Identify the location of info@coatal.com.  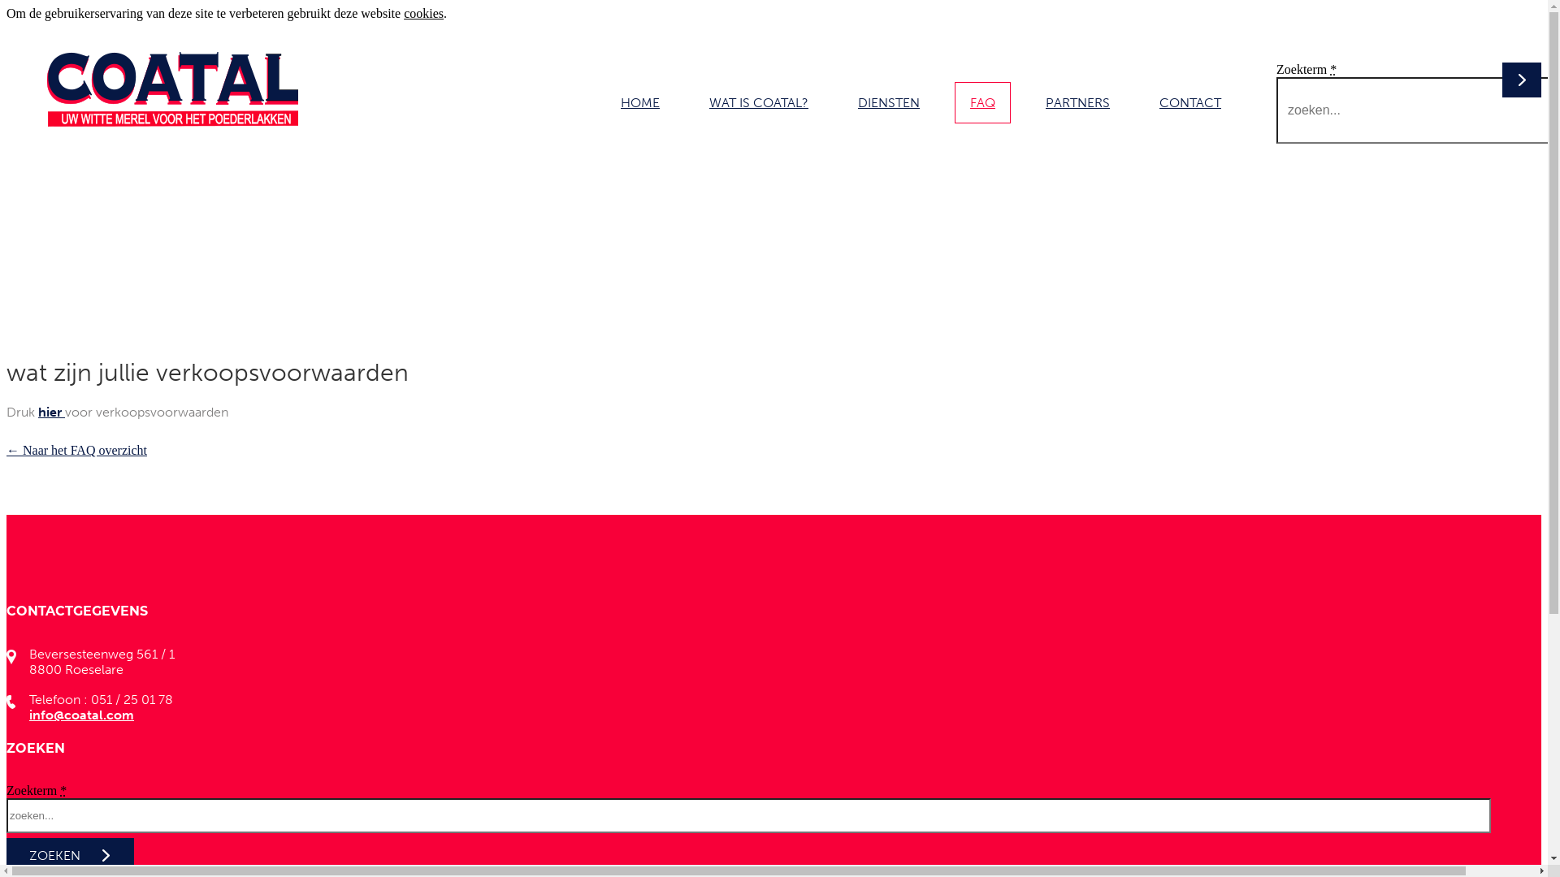
(81, 715).